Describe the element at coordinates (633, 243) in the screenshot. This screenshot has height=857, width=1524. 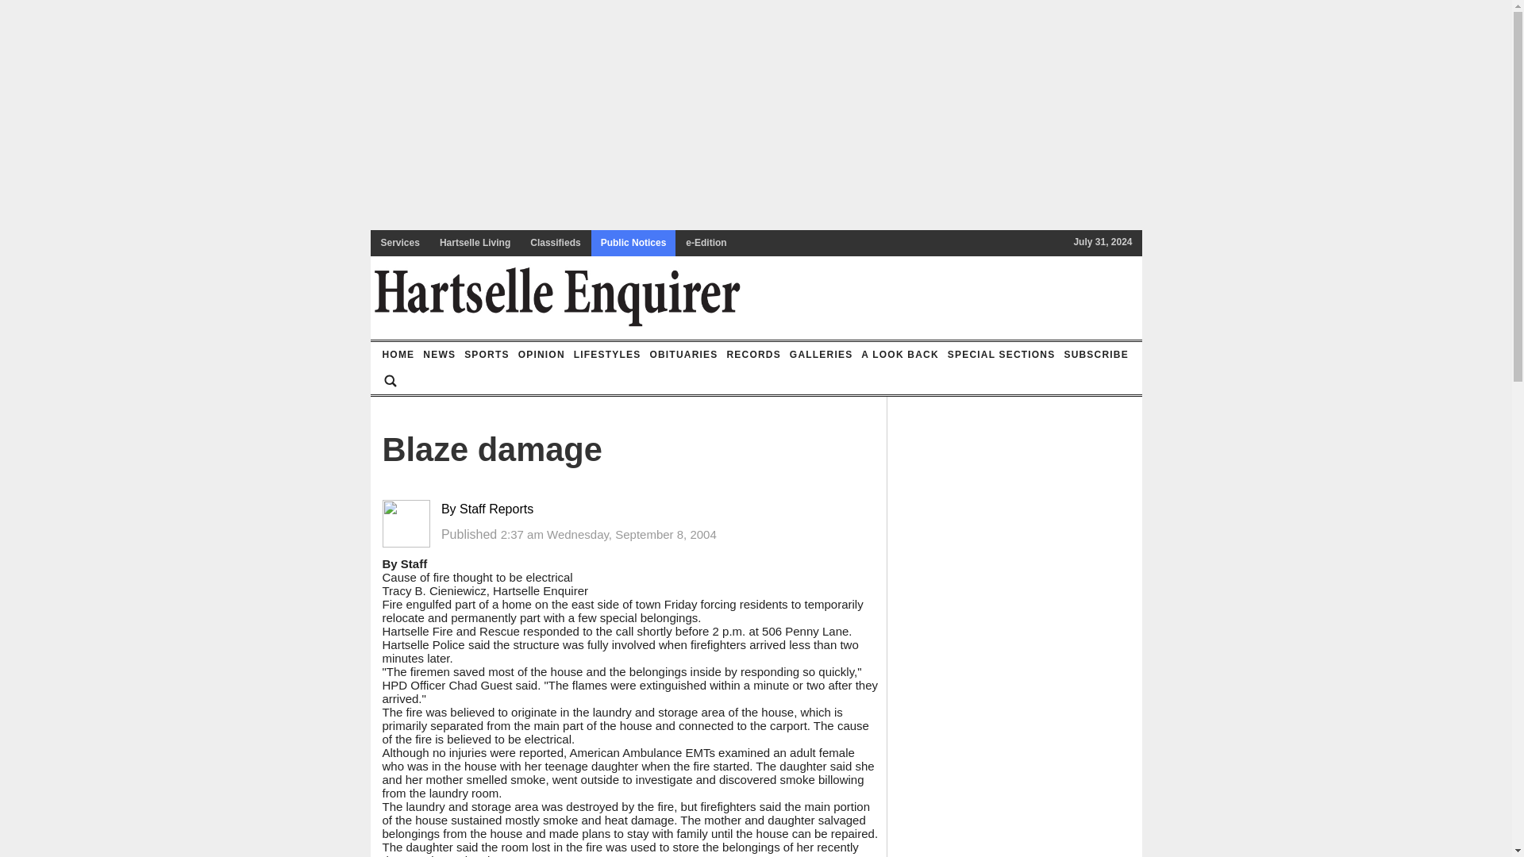
I see `Public Notices` at that location.